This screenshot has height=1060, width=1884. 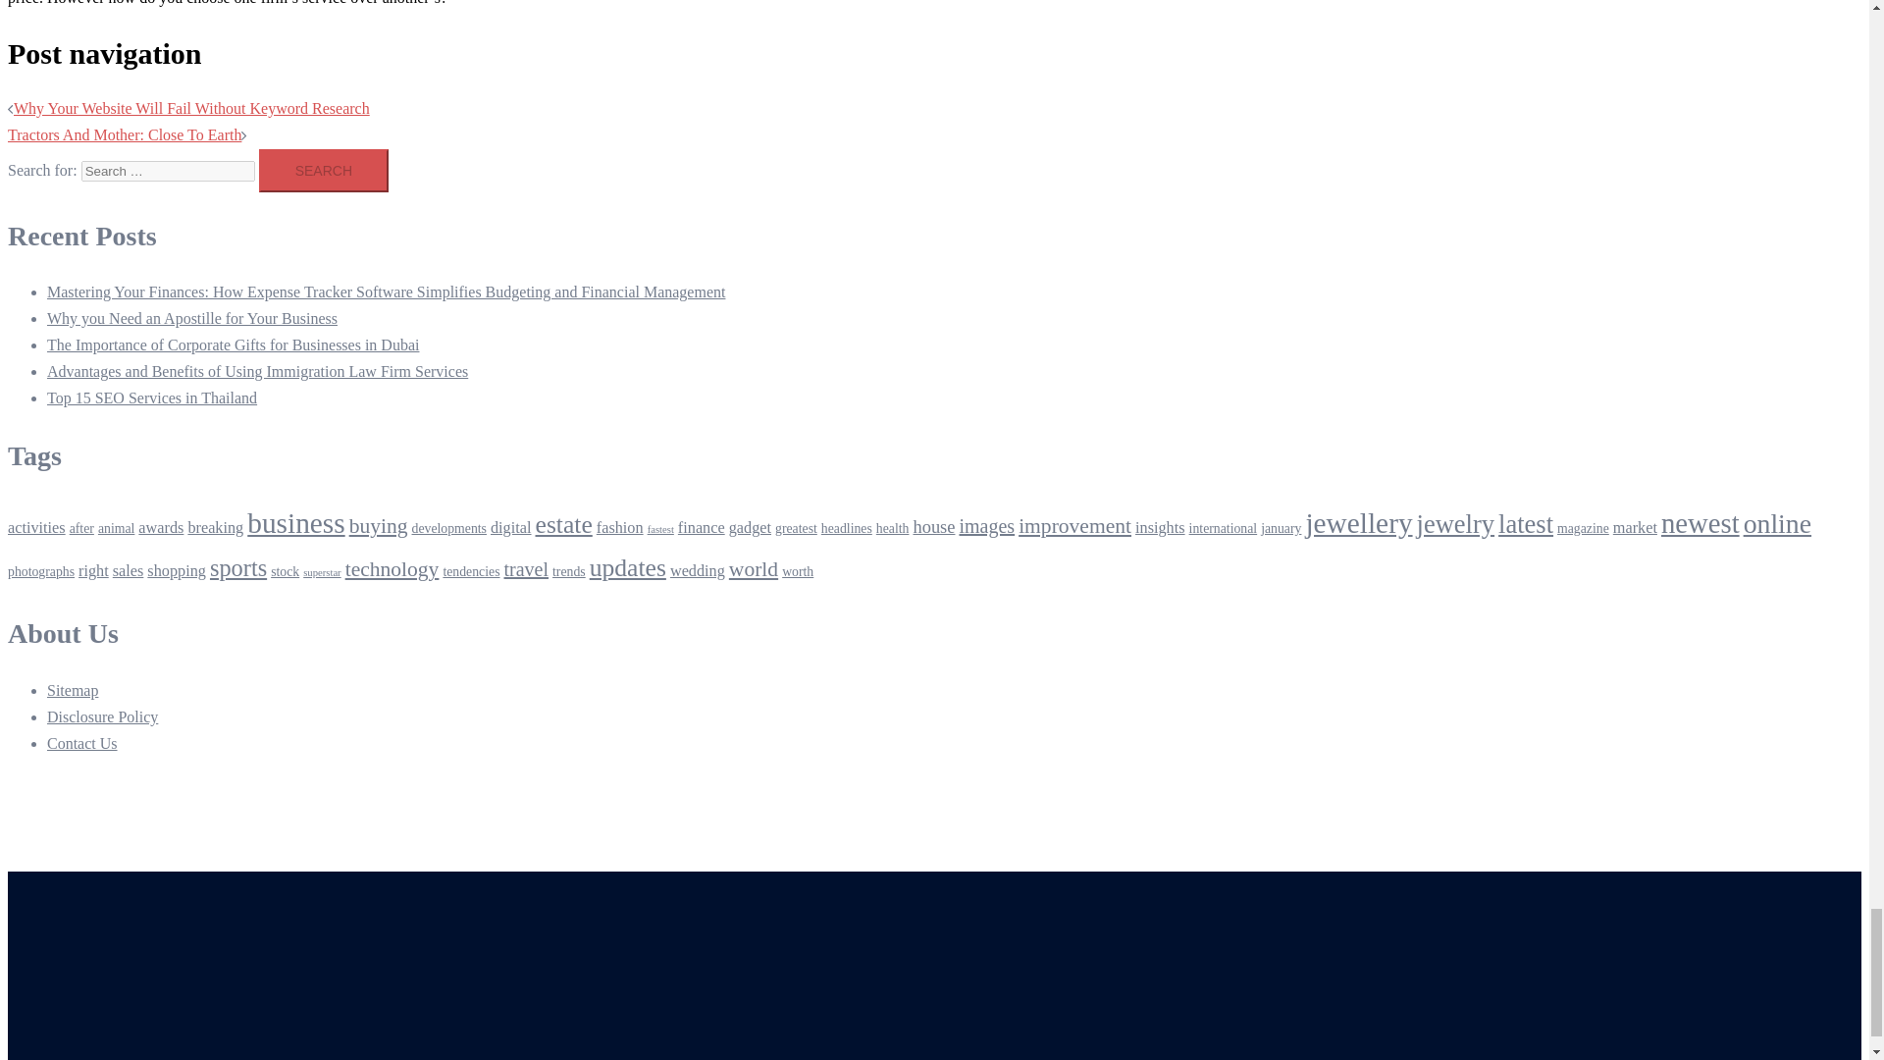 What do you see at coordinates (379, 525) in the screenshot?
I see `buying` at bounding box center [379, 525].